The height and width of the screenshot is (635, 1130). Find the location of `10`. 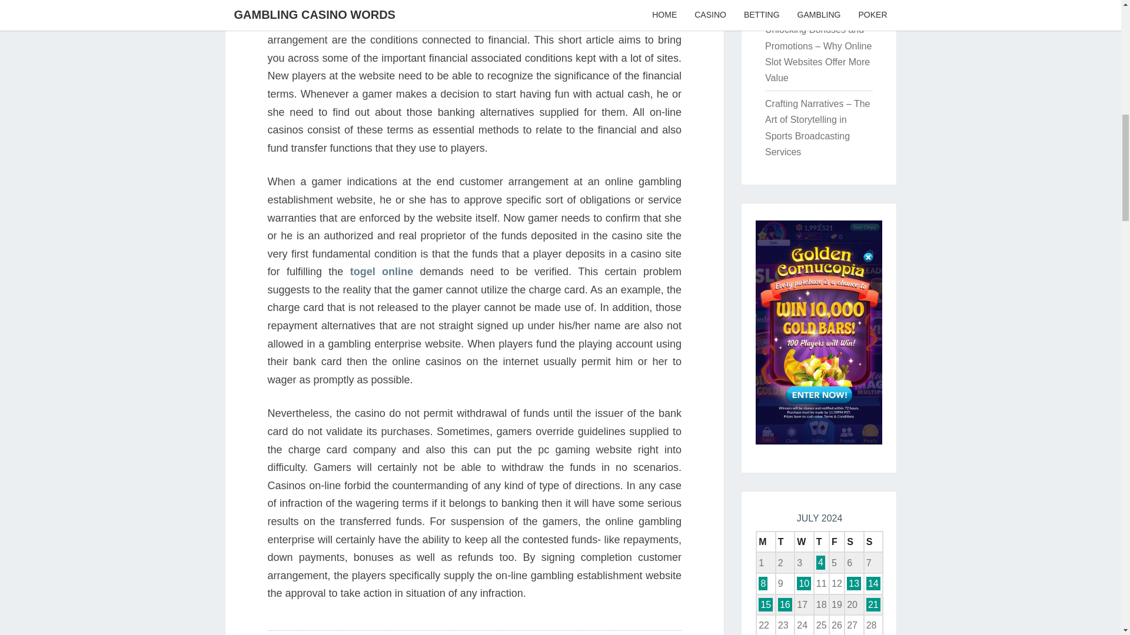

10 is located at coordinates (804, 583).